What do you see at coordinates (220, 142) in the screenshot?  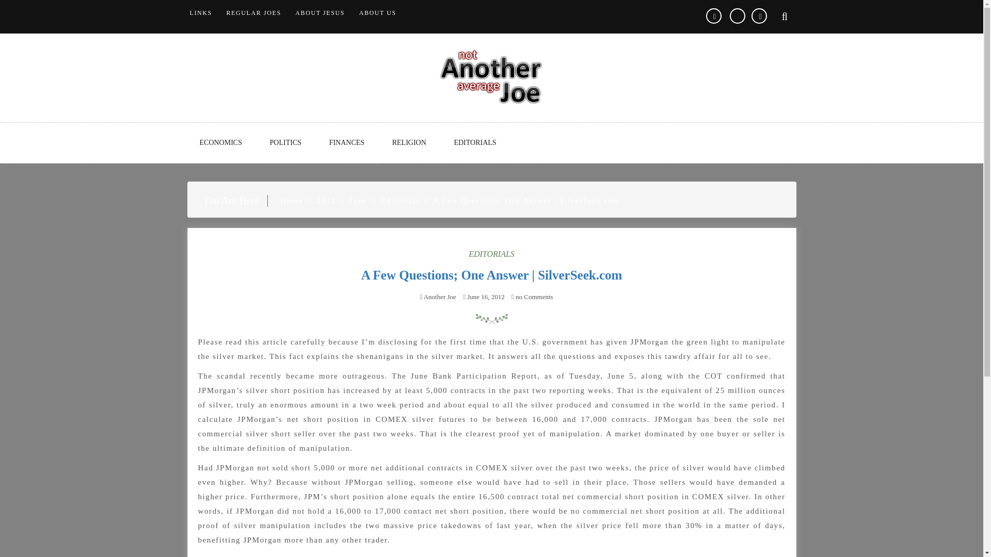 I see `ECONOMICS` at bounding box center [220, 142].